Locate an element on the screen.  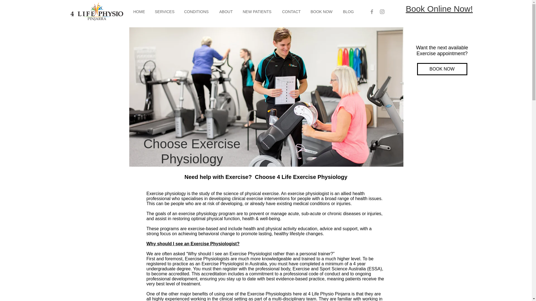
BOOK NOW is located at coordinates (442, 69).